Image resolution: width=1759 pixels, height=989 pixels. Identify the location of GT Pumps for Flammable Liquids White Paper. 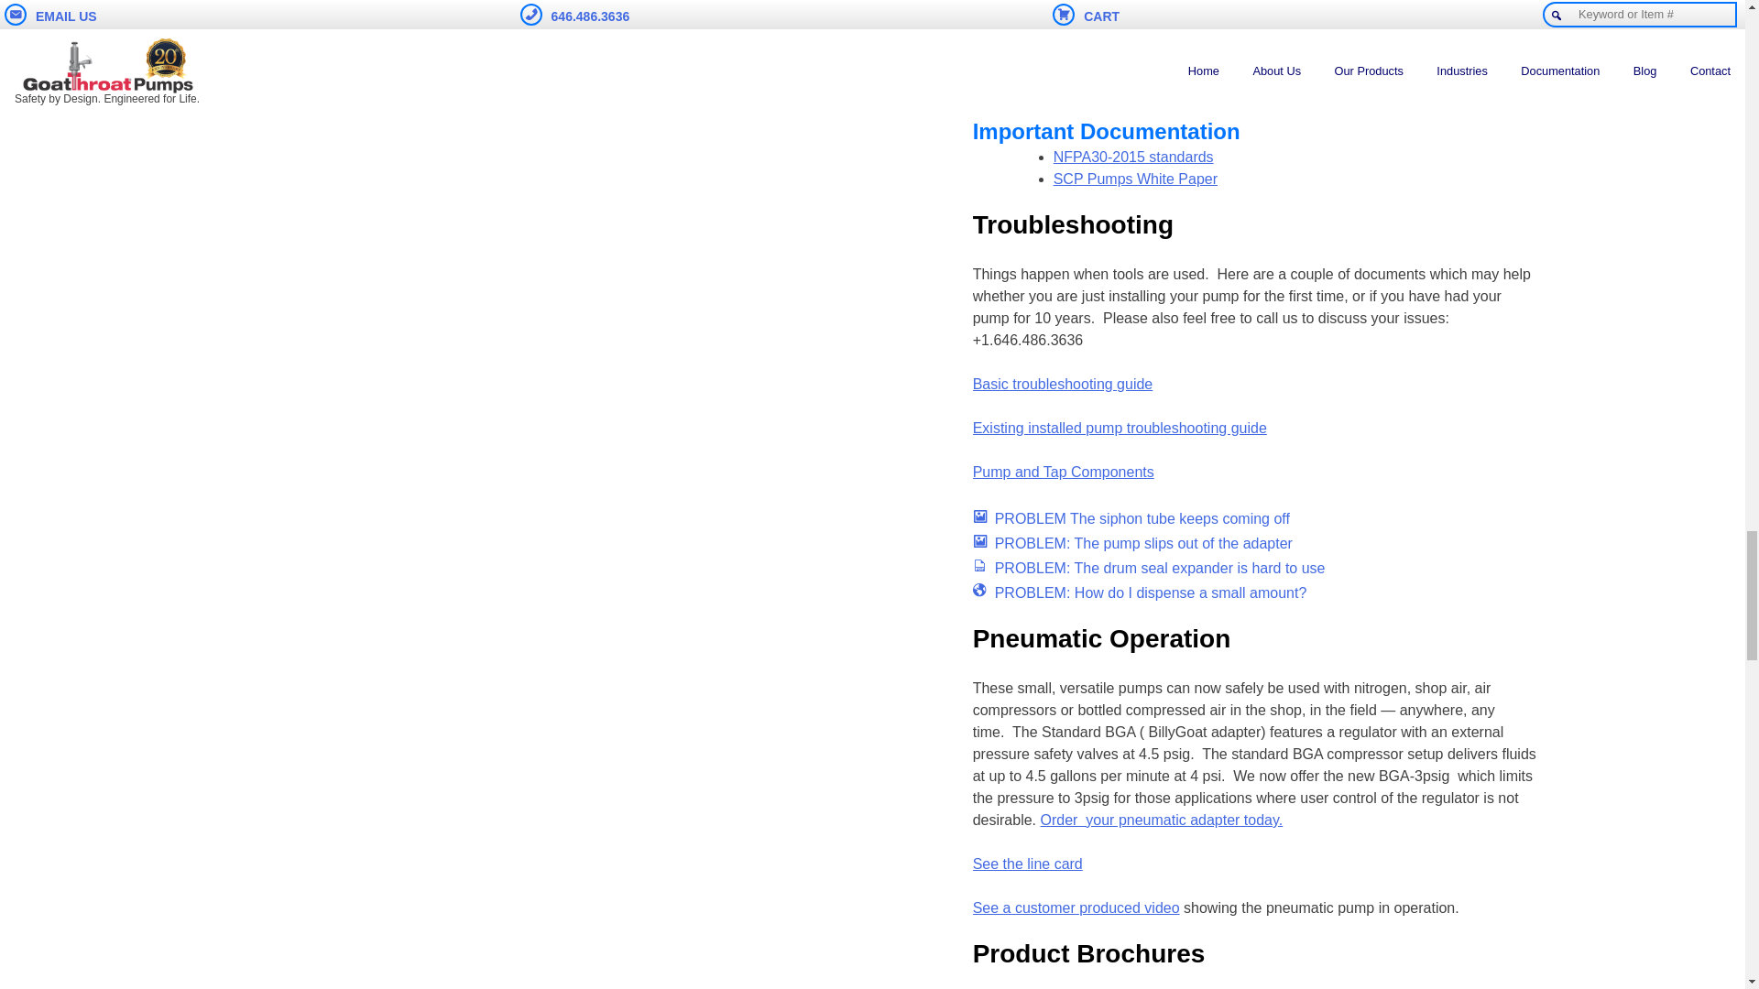
(1135, 179).